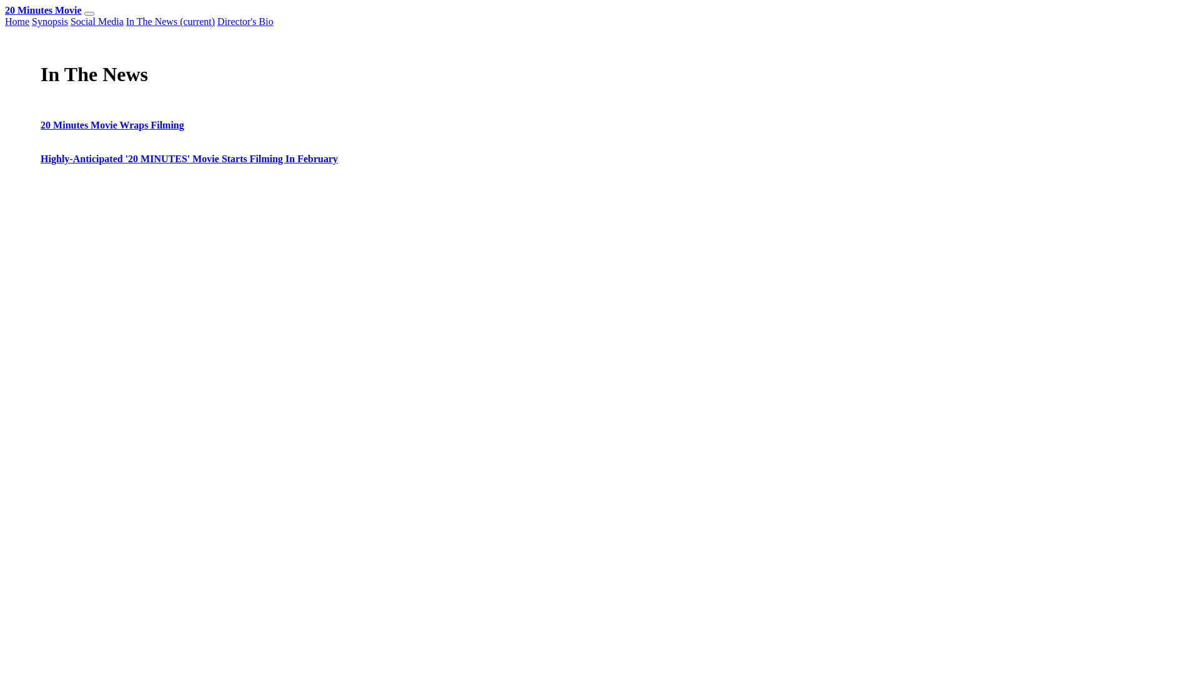  Describe the element at coordinates (50, 21) in the screenshot. I see `Synopsis` at that location.